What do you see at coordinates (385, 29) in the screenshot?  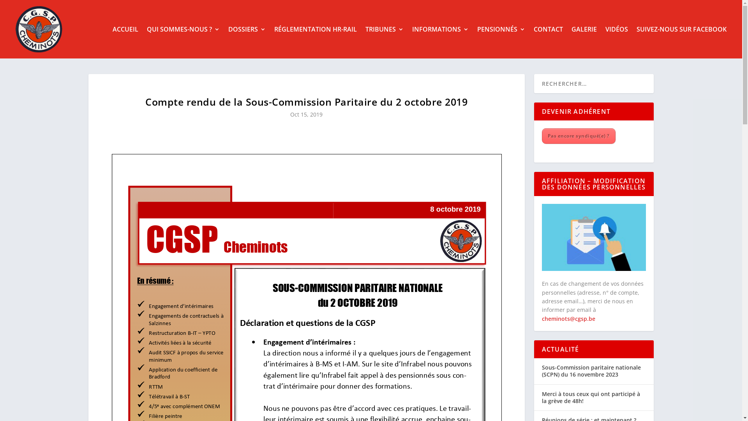 I see `TRIBUNES` at bounding box center [385, 29].